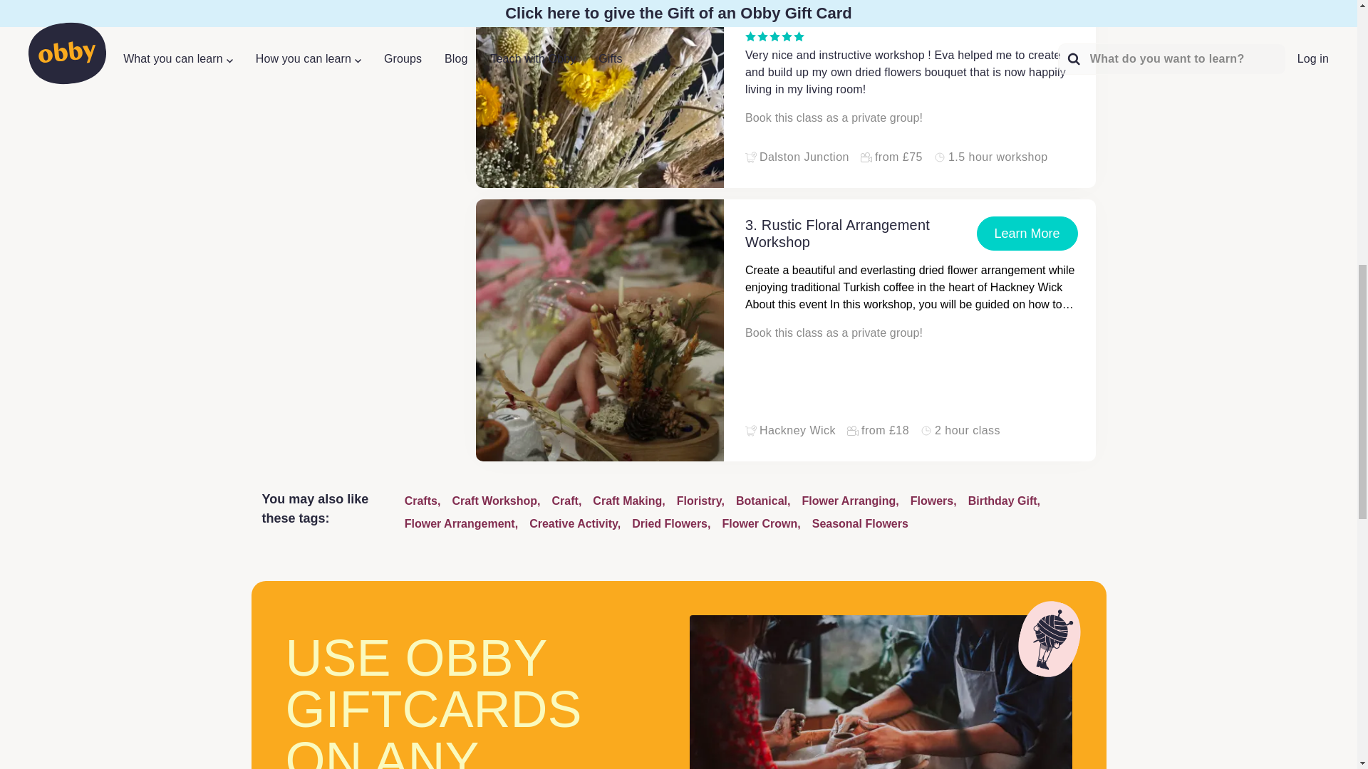 The image size is (1368, 769). What do you see at coordinates (1300, 63) in the screenshot?
I see `Apply` at bounding box center [1300, 63].